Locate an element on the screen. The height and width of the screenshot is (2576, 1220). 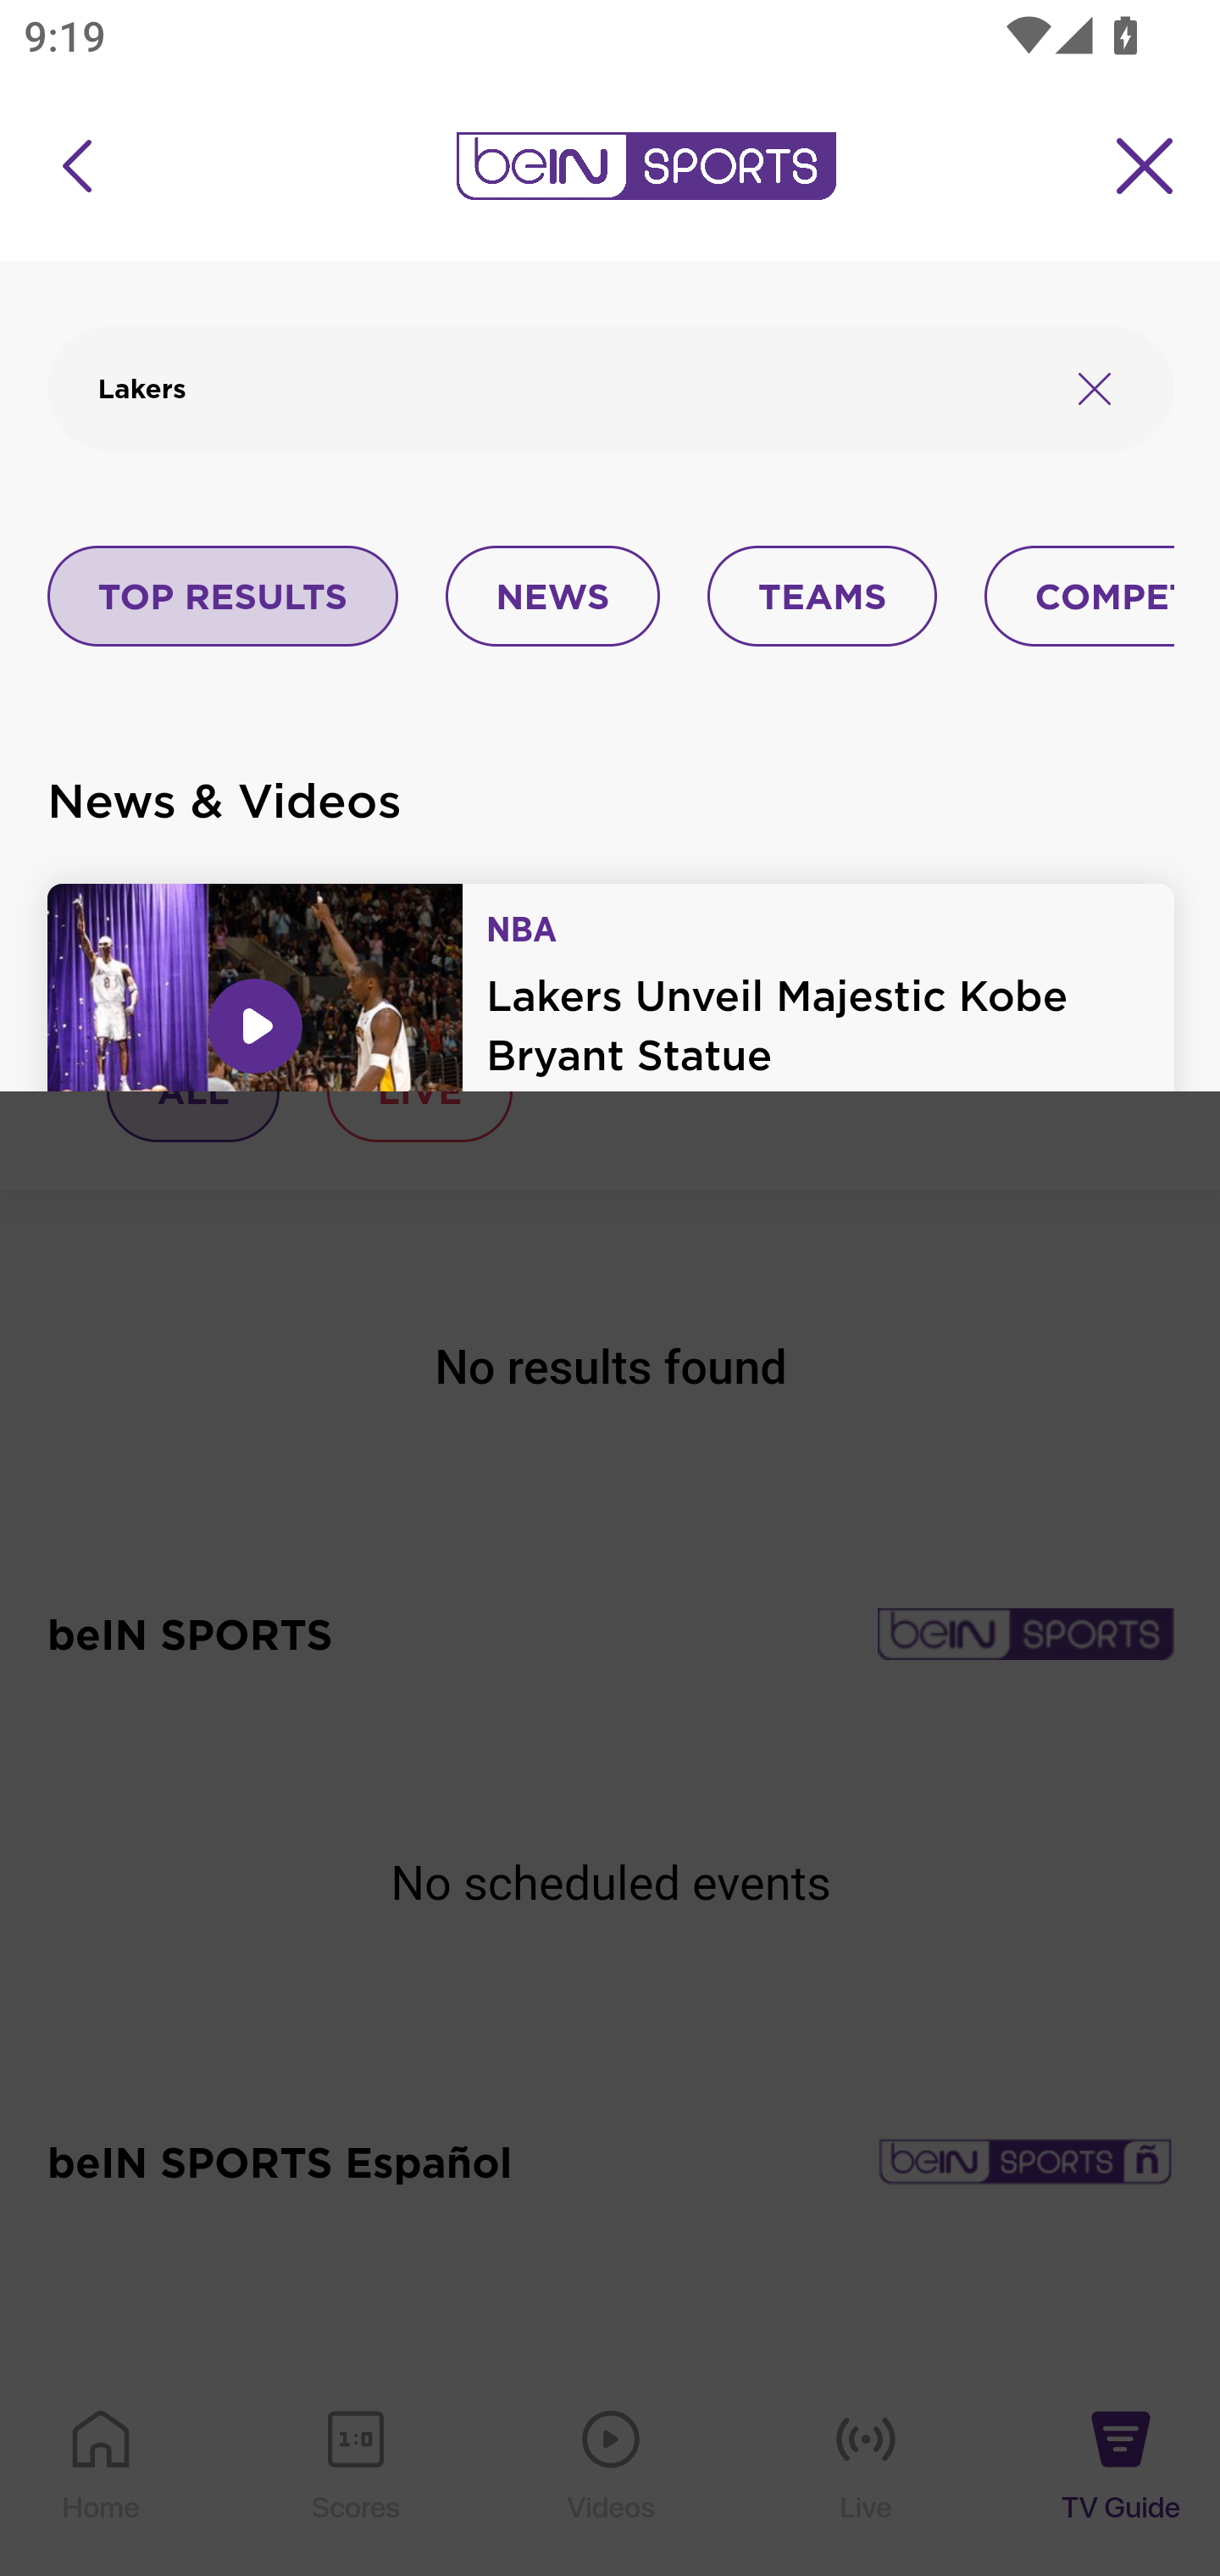
Lakers is located at coordinates (569, 387).